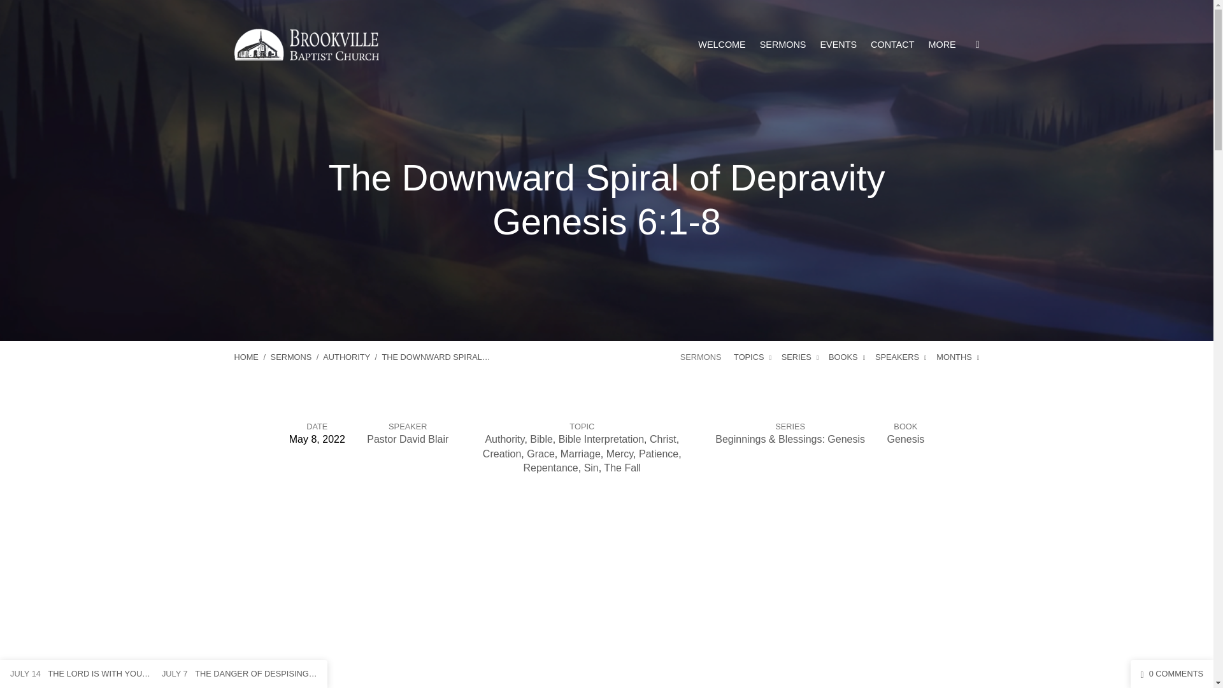 This screenshot has width=1223, height=688. I want to click on MORE, so click(942, 44).